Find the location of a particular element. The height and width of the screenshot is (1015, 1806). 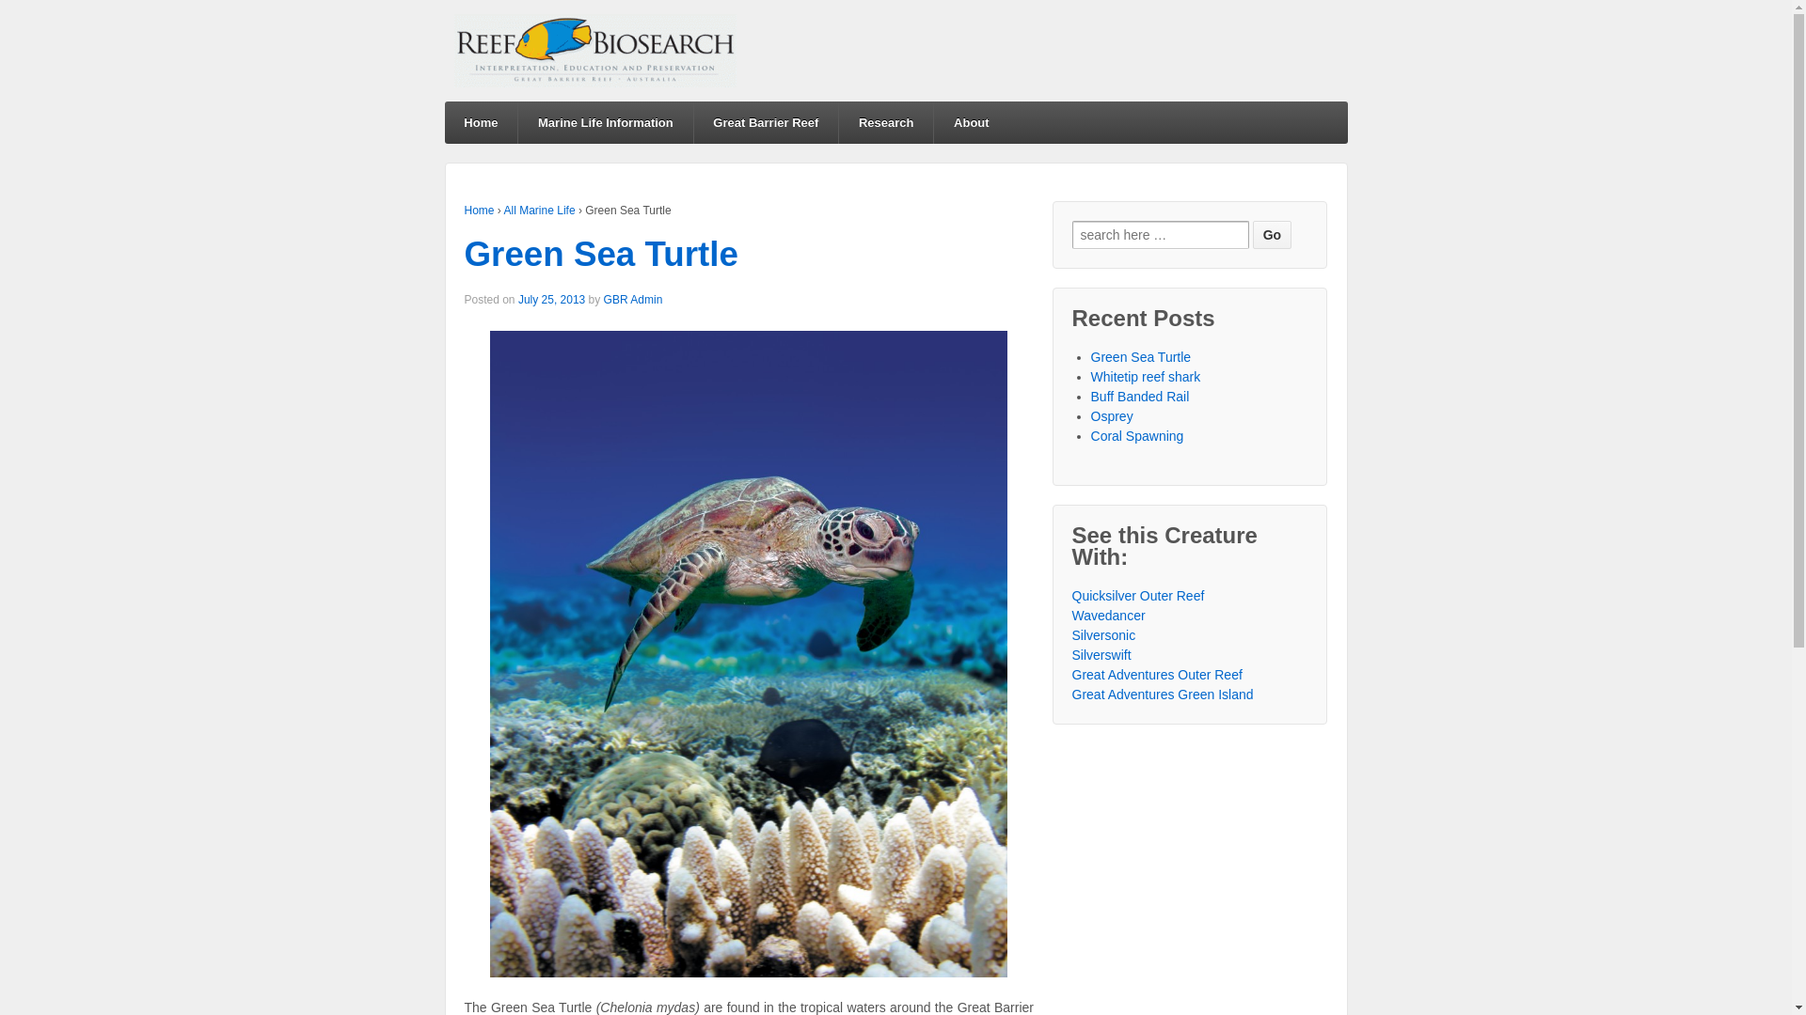

Wavedancer is located at coordinates (1109, 616).